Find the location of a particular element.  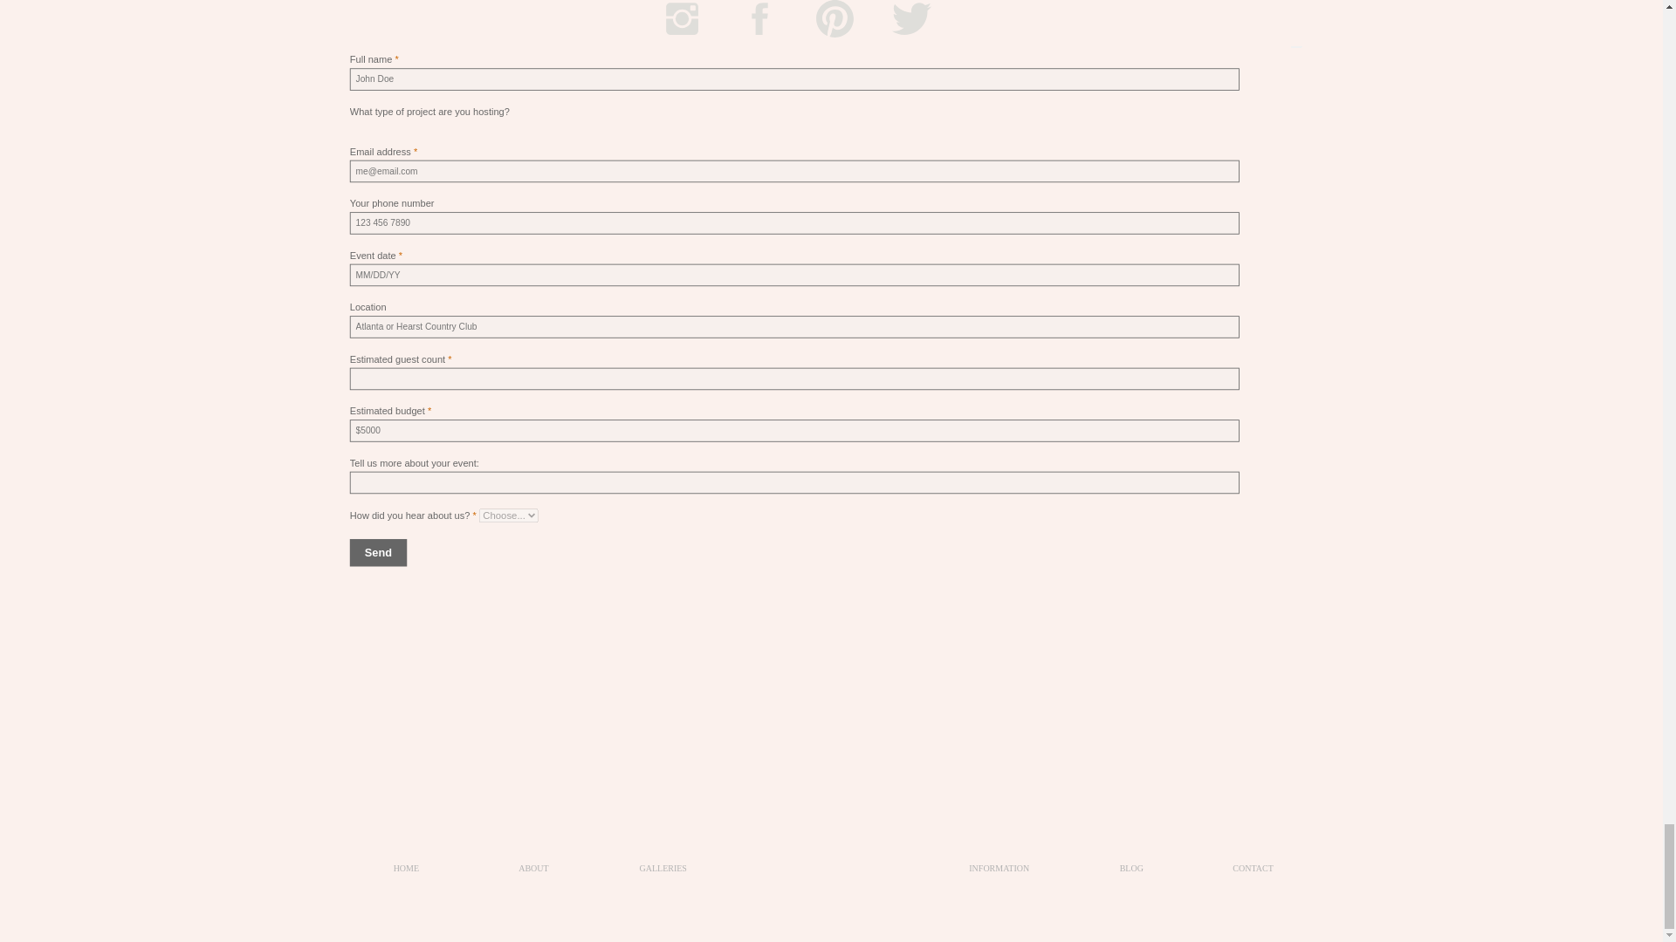

GALLERIES is located at coordinates (662, 876).